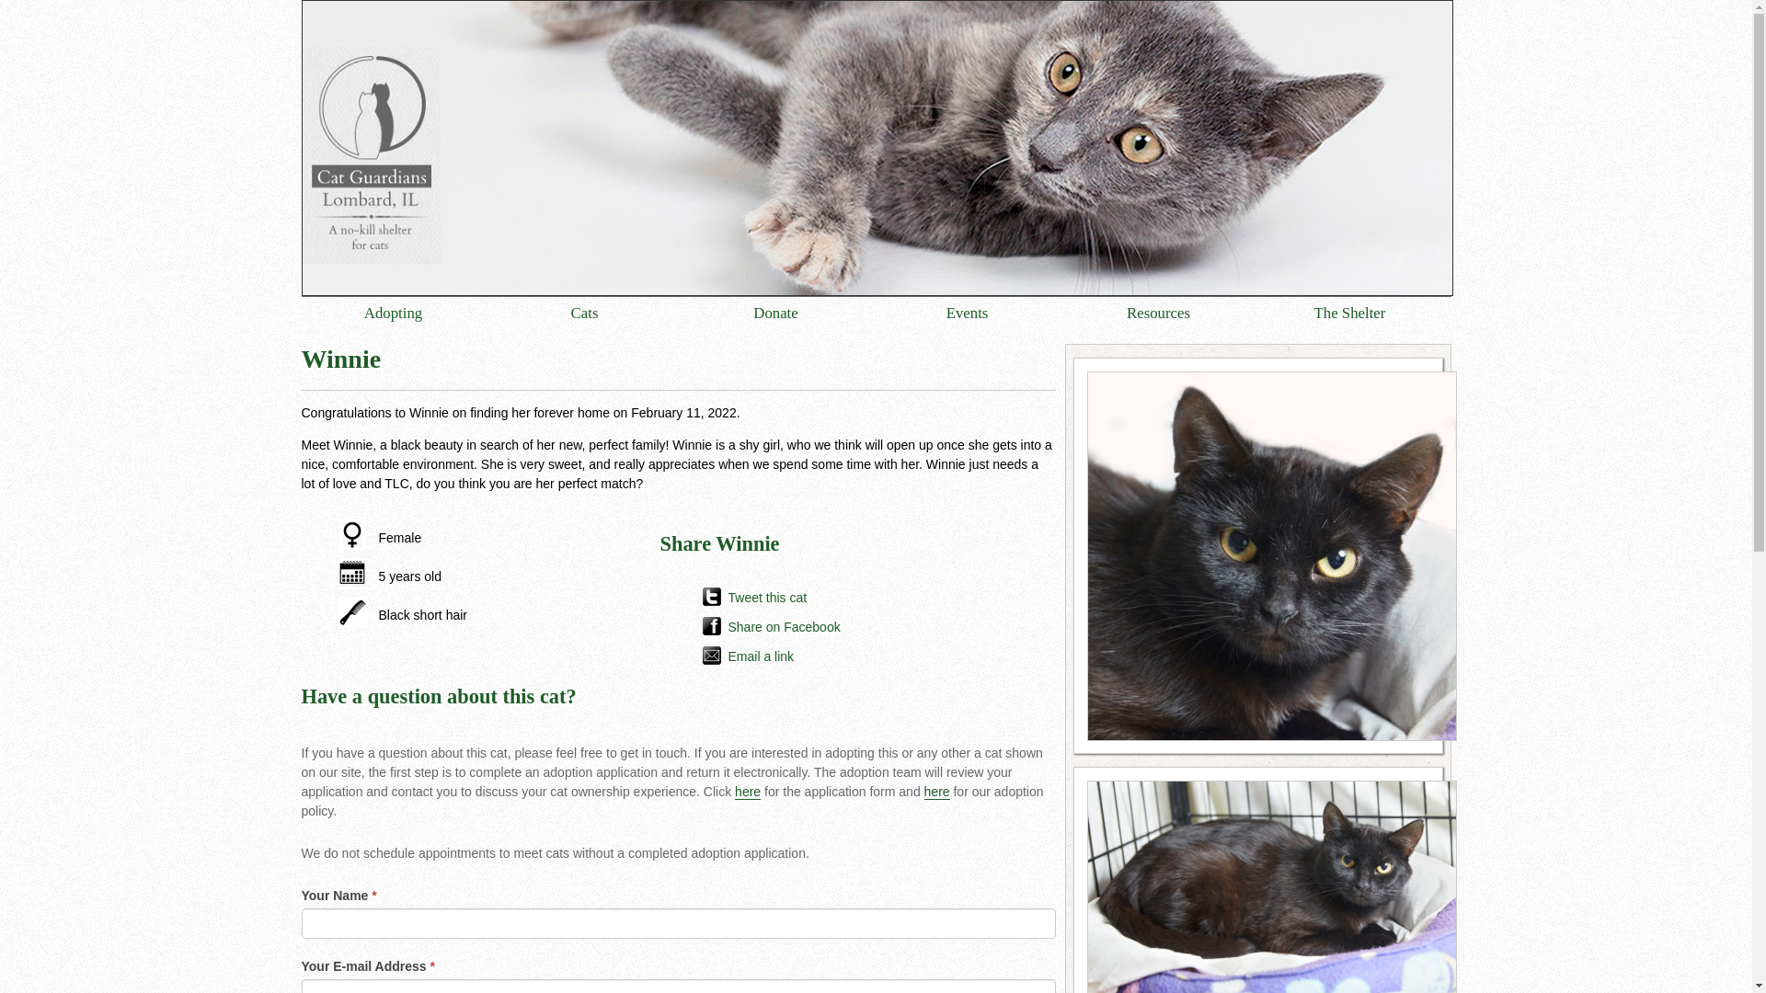  What do you see at coordinates (936, 793) in the screenshot?
I see `here` at bounding box center [936, 793].